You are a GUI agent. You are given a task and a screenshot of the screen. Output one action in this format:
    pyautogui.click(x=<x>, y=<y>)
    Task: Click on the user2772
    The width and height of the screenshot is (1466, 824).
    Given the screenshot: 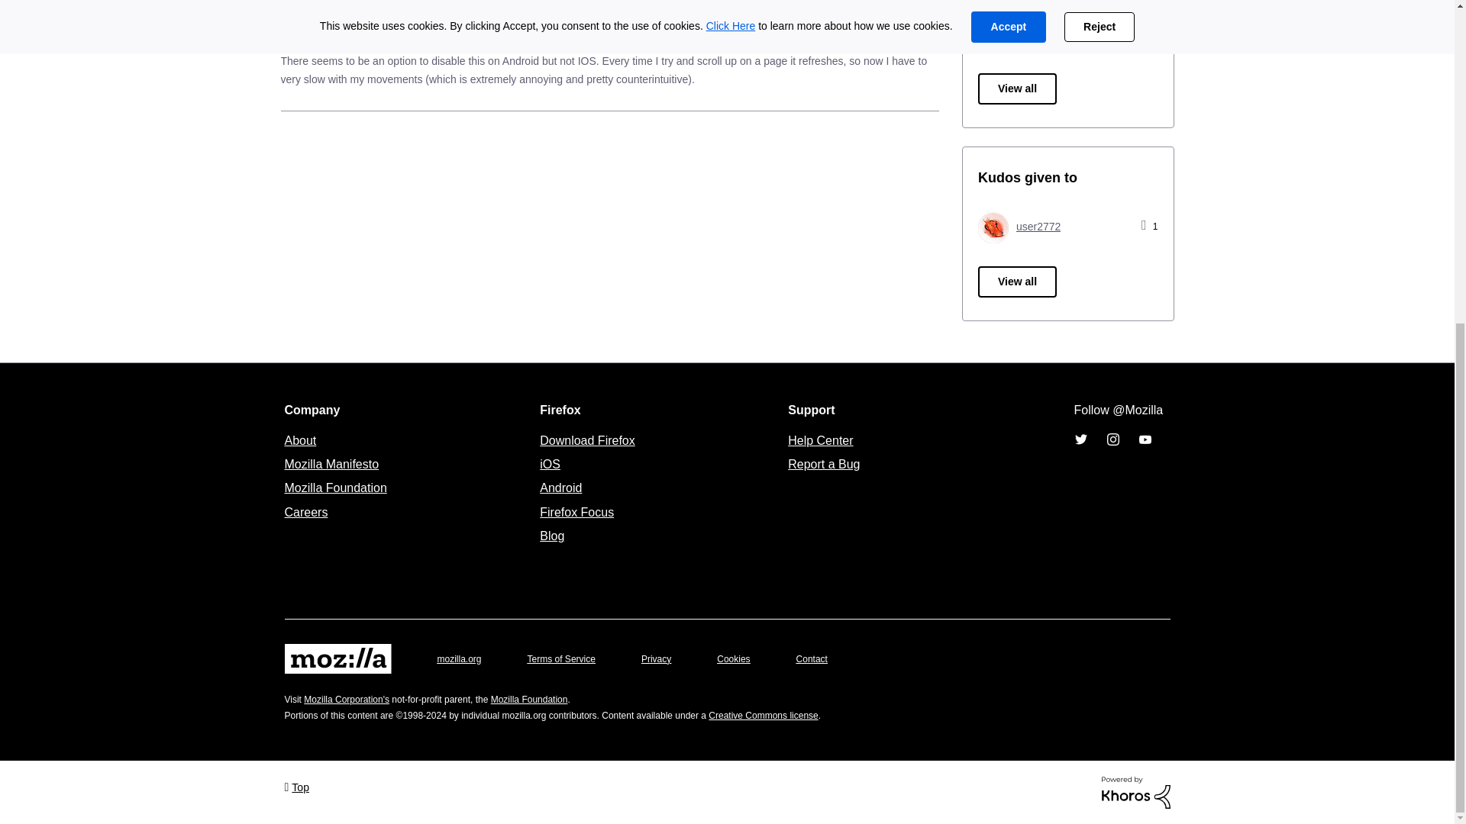 What is the action you would take?
    pyautogui.click(x=1019, y=226)
    